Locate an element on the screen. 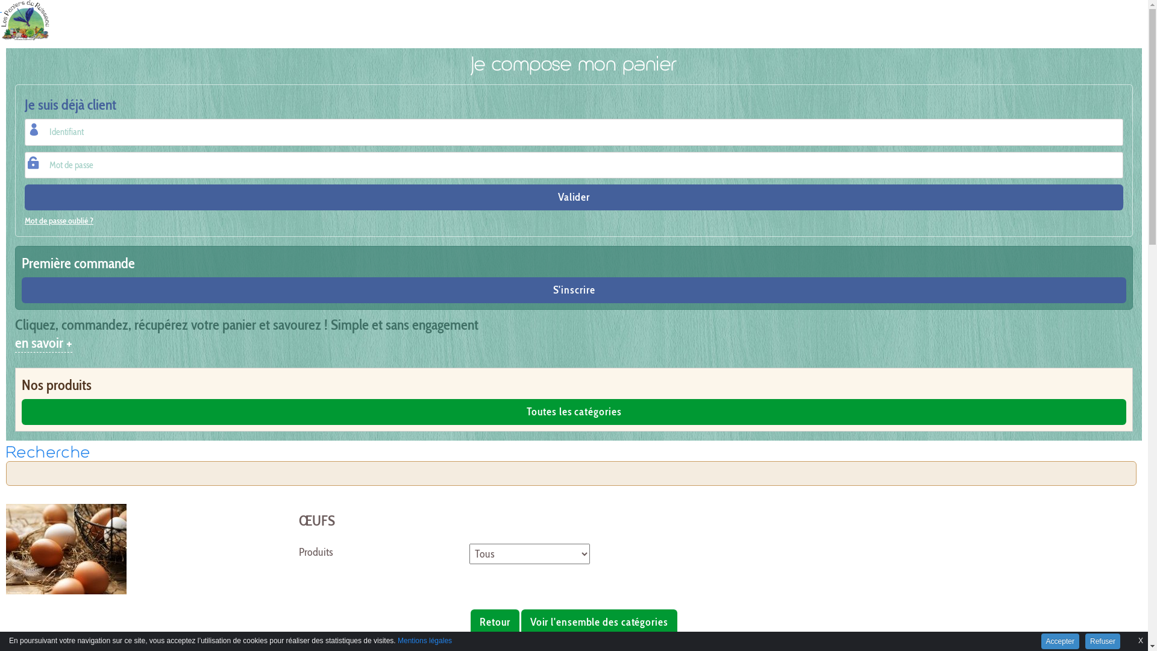  Accepter is located at coordinates (1061, 641).